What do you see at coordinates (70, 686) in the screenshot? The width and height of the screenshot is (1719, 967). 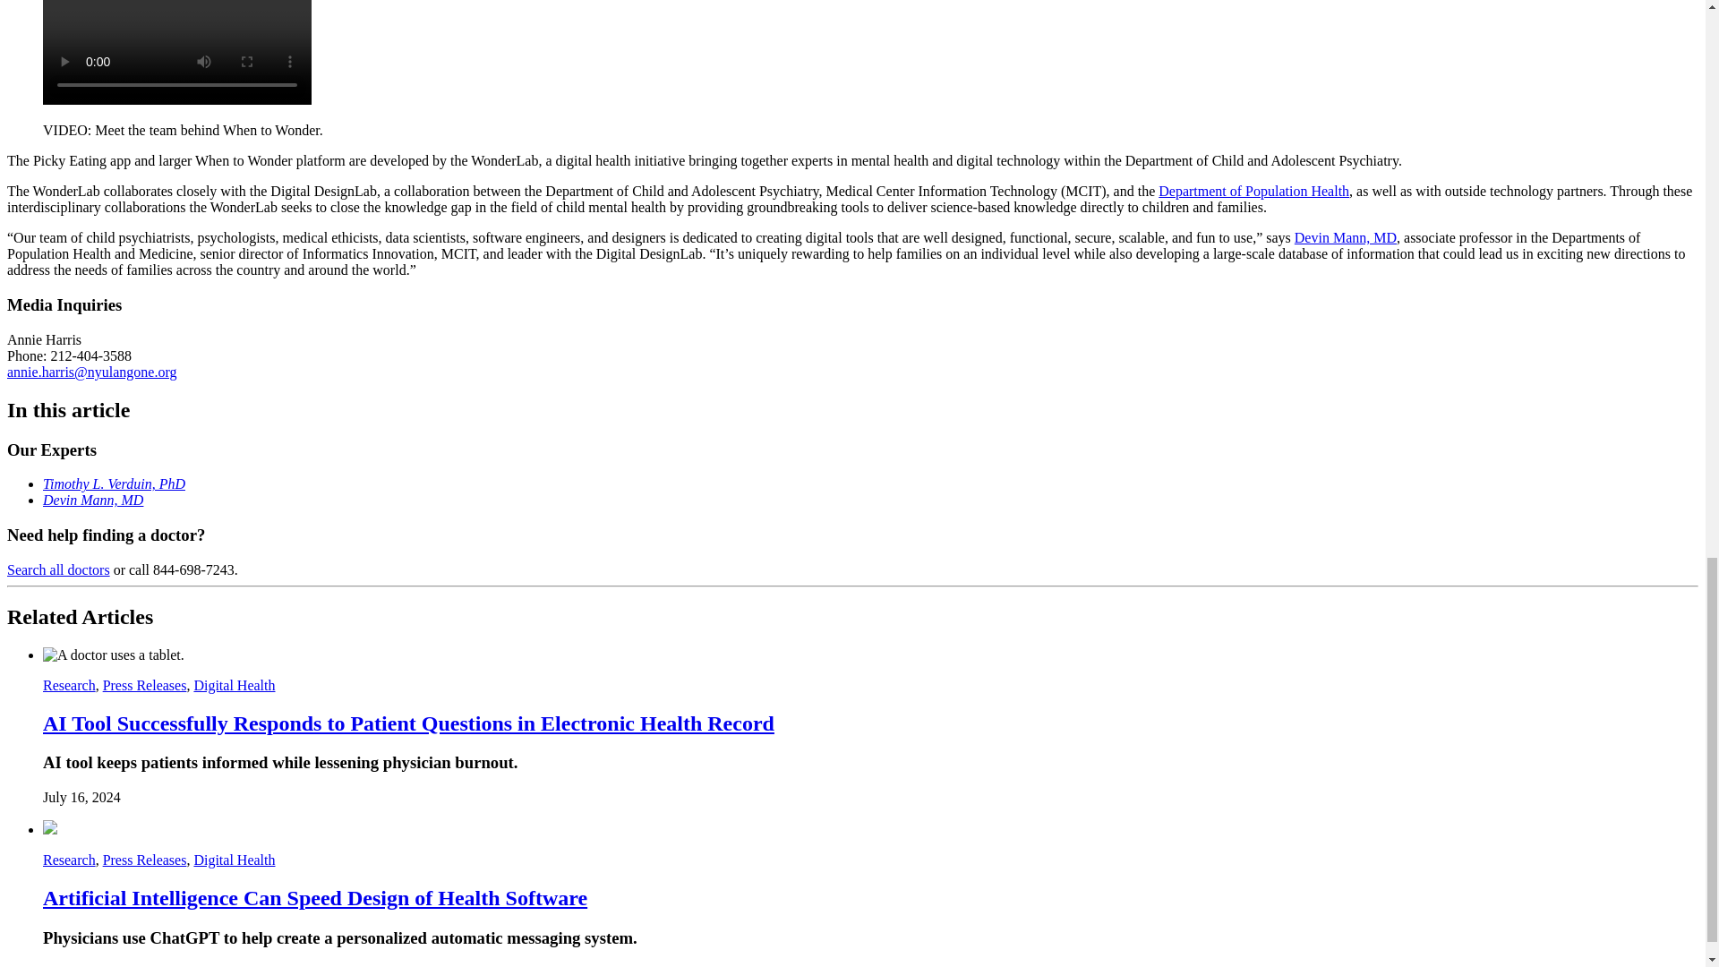 I see `Research` at bounding box center [70, 686].